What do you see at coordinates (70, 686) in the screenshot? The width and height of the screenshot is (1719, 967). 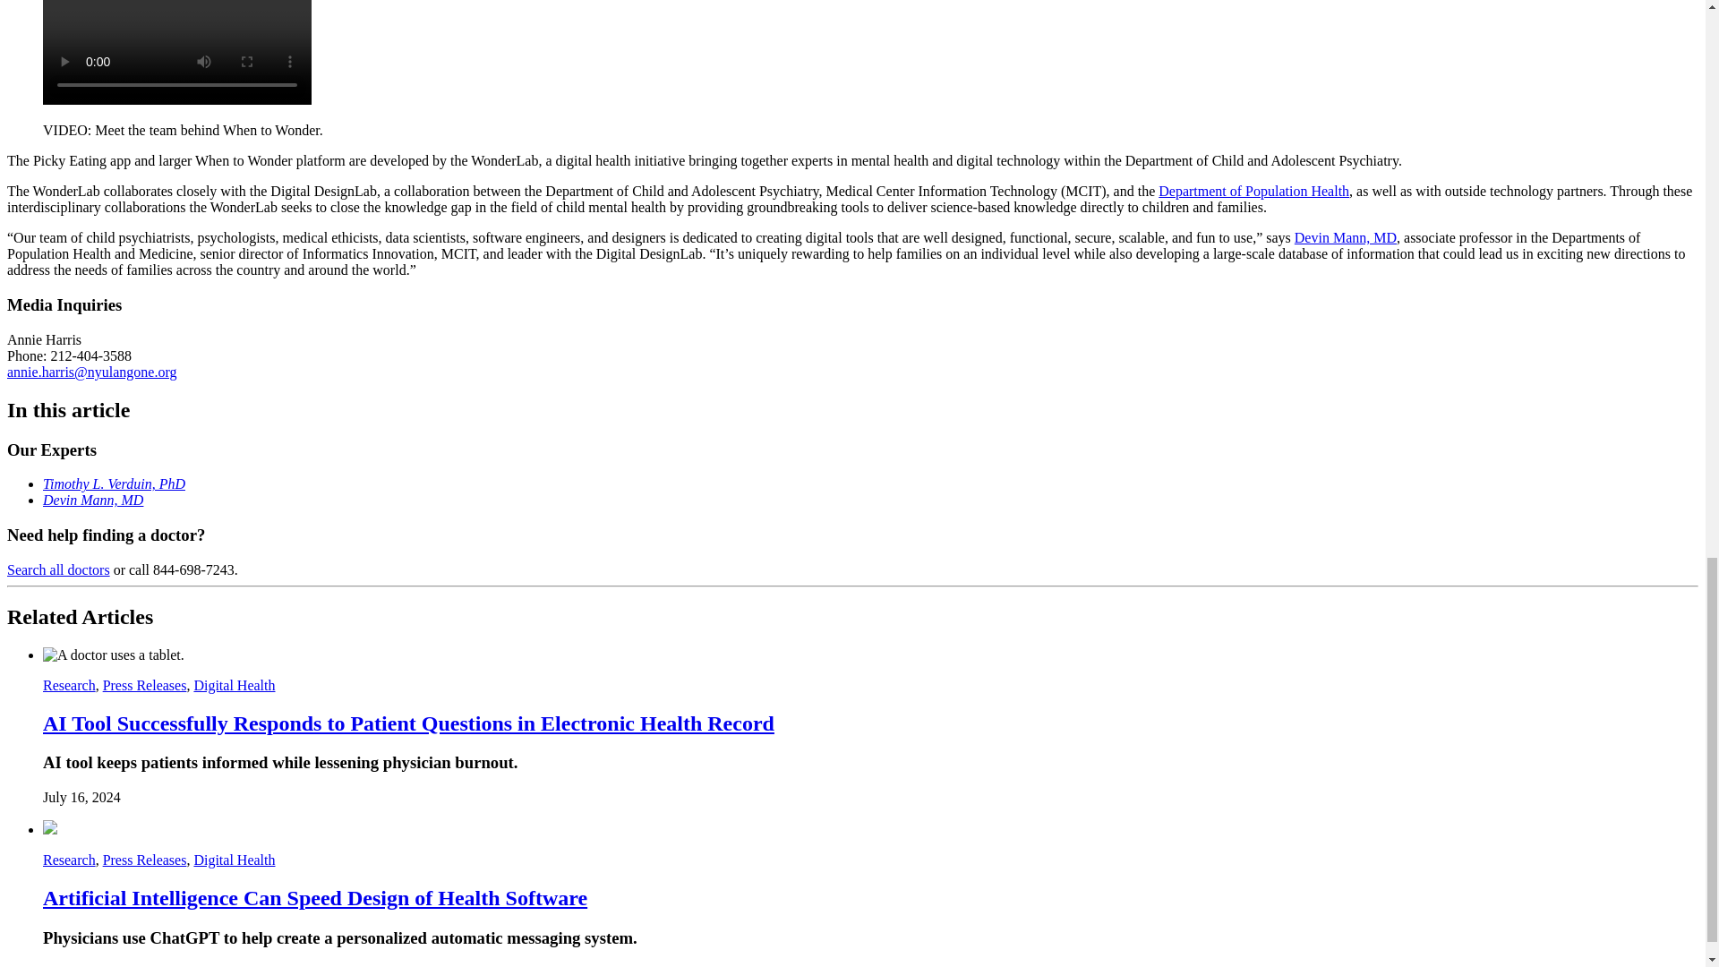 I see `Research` at bounding box center [70, 686].